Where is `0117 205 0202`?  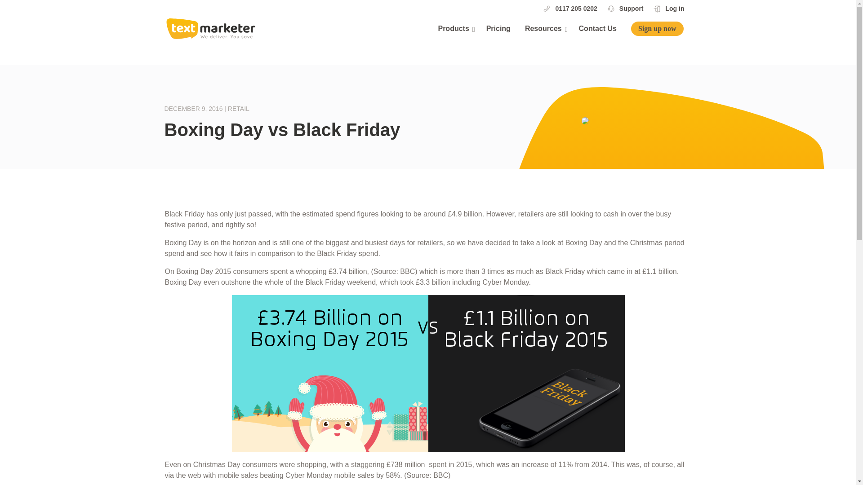 0117 205 0202 is located at coordinates (576, 9).